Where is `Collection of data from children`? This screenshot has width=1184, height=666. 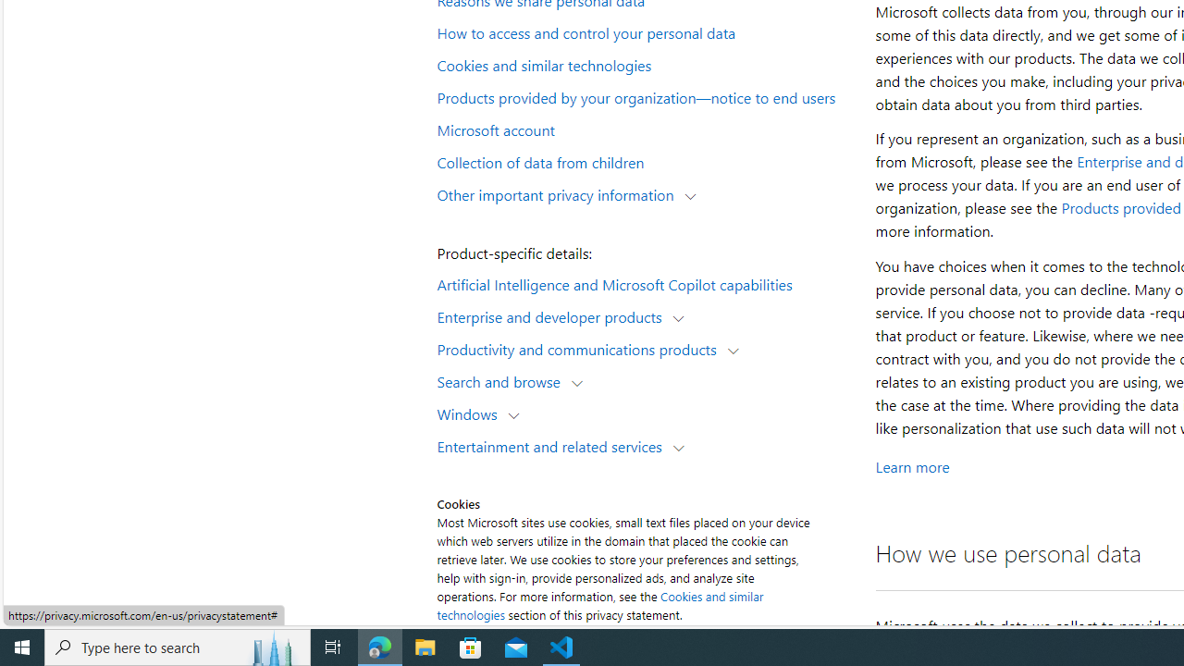 Collection of data from children is located at coordinates (644, 161).